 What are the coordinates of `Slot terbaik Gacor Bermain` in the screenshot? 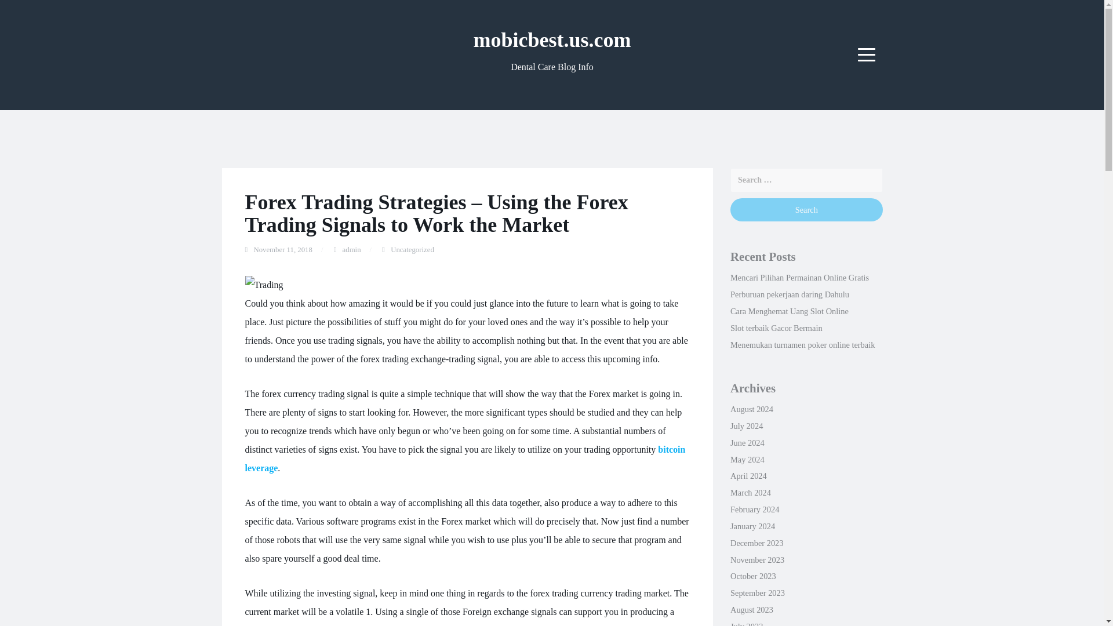 It's located at (776, 328).